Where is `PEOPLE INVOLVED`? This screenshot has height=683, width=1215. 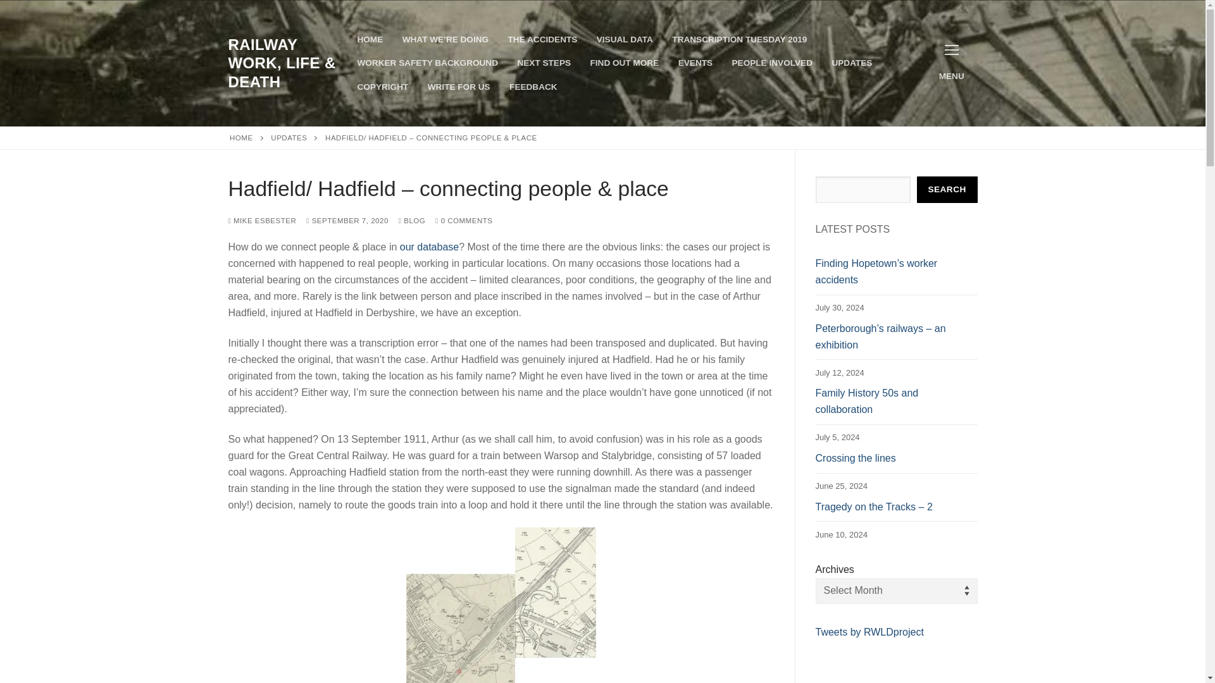 PEOPLE INVOLVED is located at coordinates (772, 63).